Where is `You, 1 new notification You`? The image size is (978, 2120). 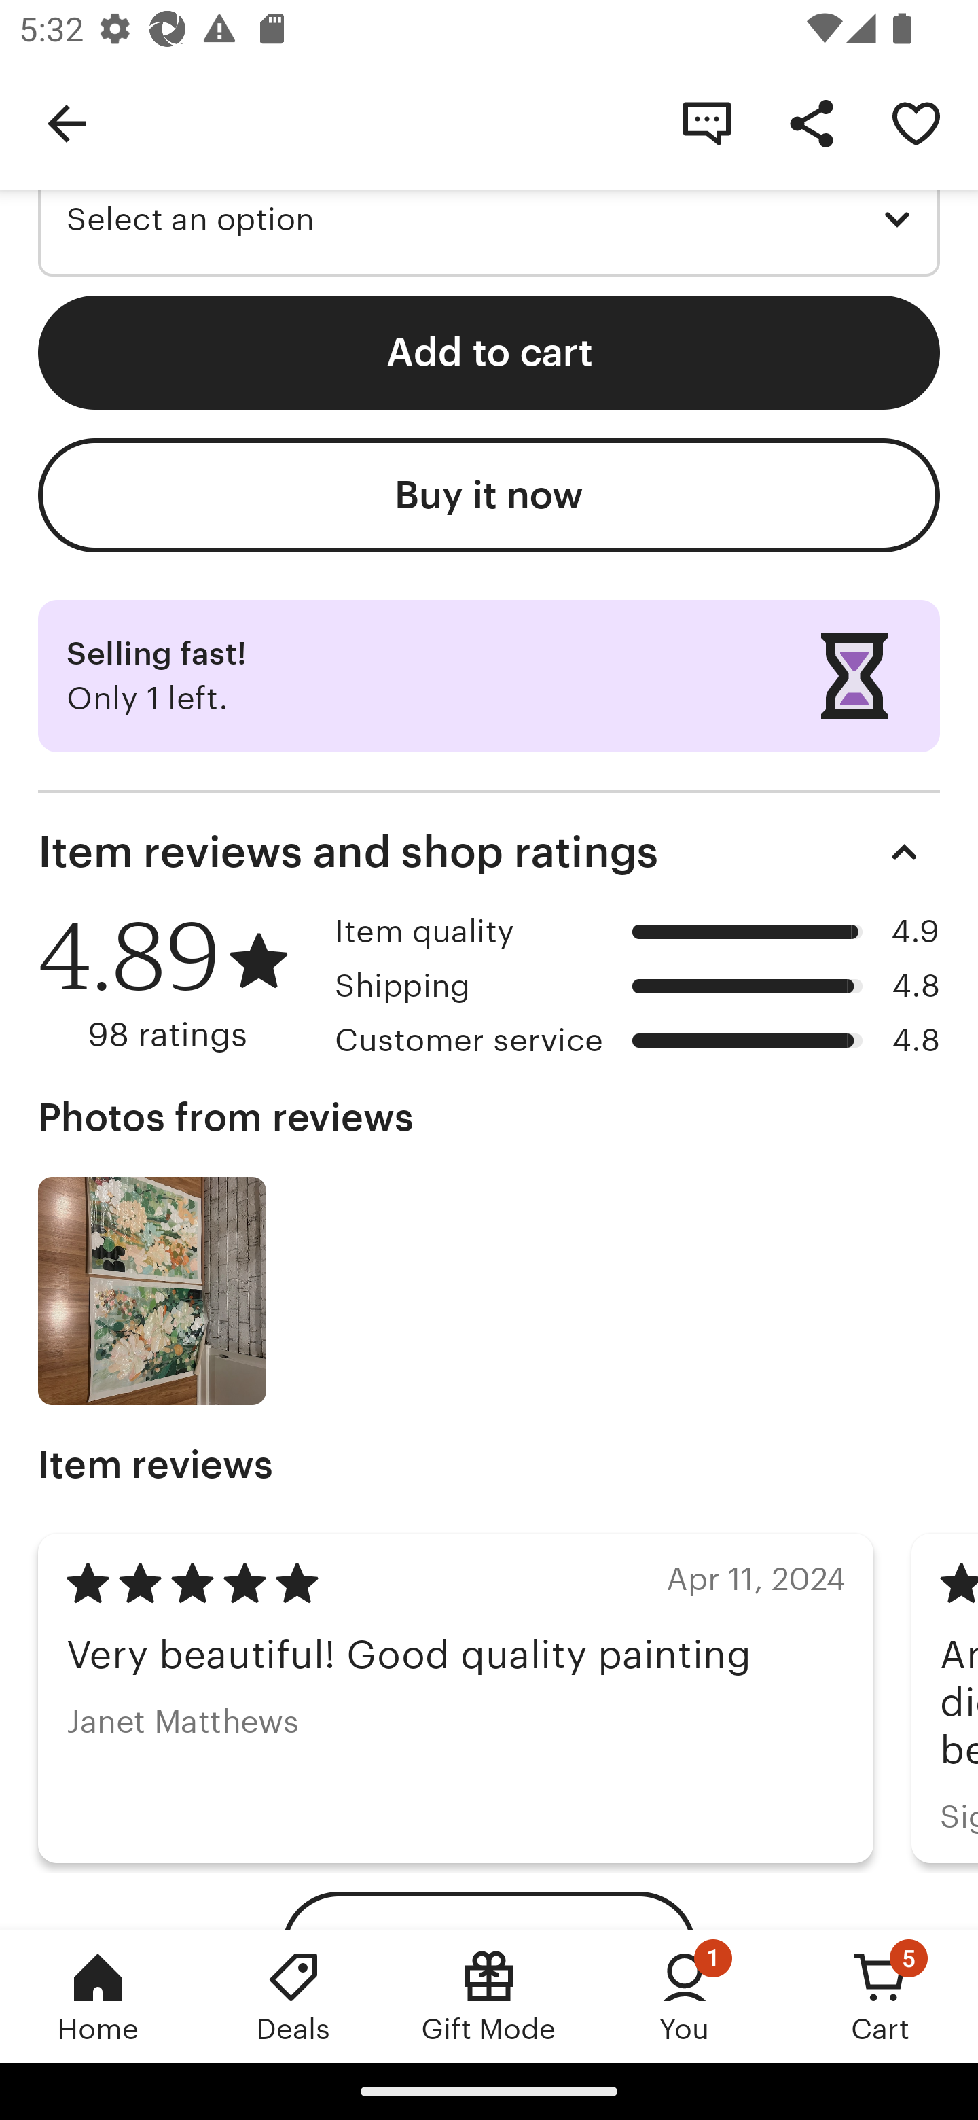
You, 1 new notification You is located at coordinates (685, 1996).